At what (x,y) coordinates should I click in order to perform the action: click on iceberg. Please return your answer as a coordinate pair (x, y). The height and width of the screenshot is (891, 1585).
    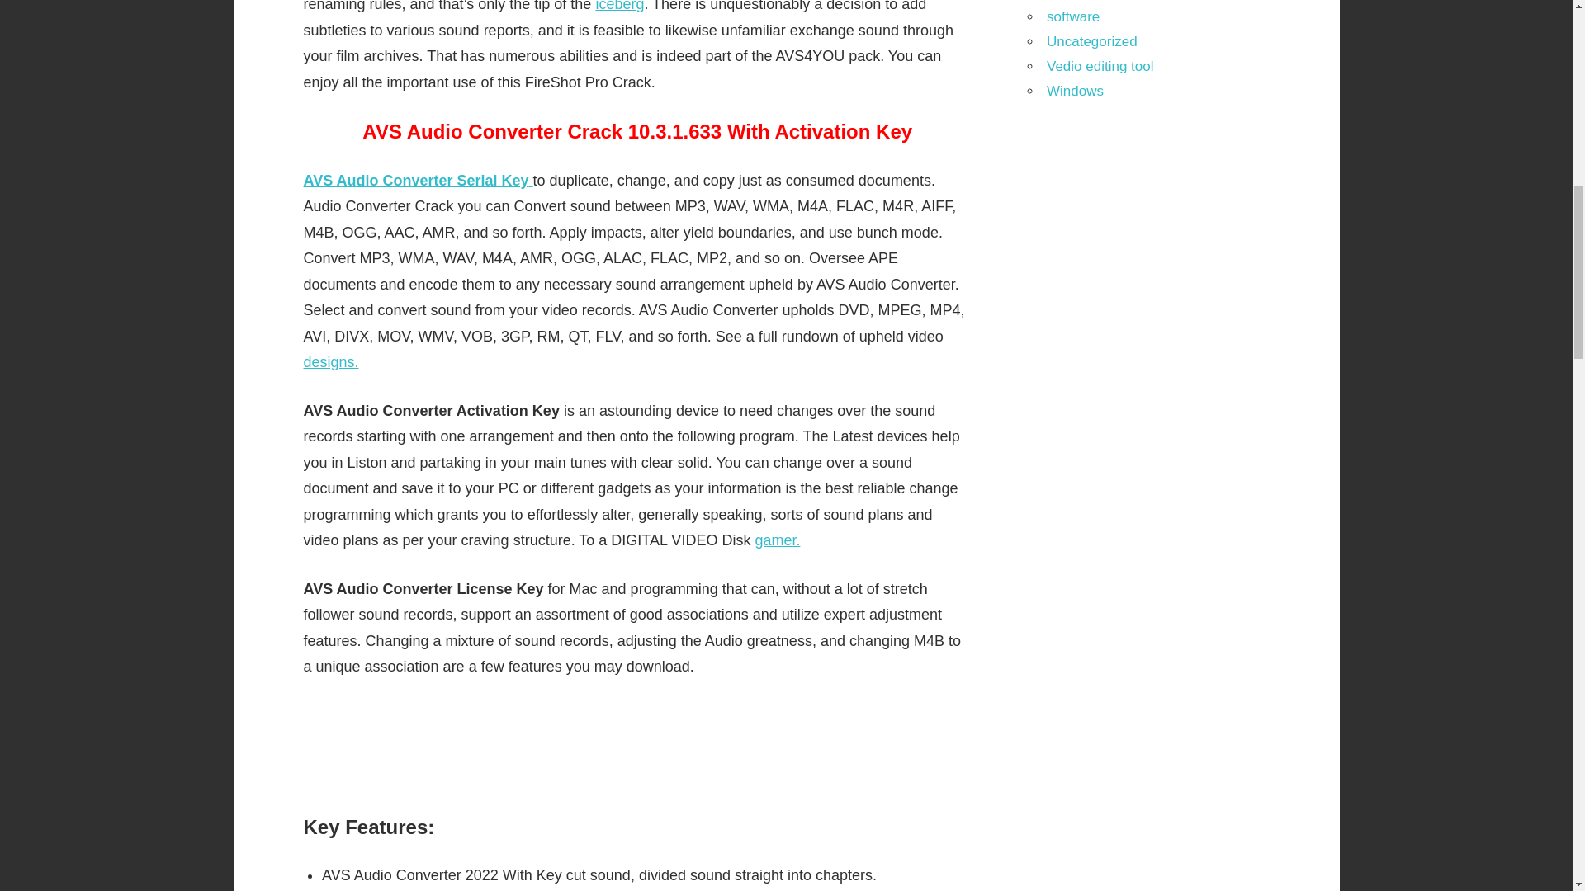
    Looking at the image, I should click on (619, 7).